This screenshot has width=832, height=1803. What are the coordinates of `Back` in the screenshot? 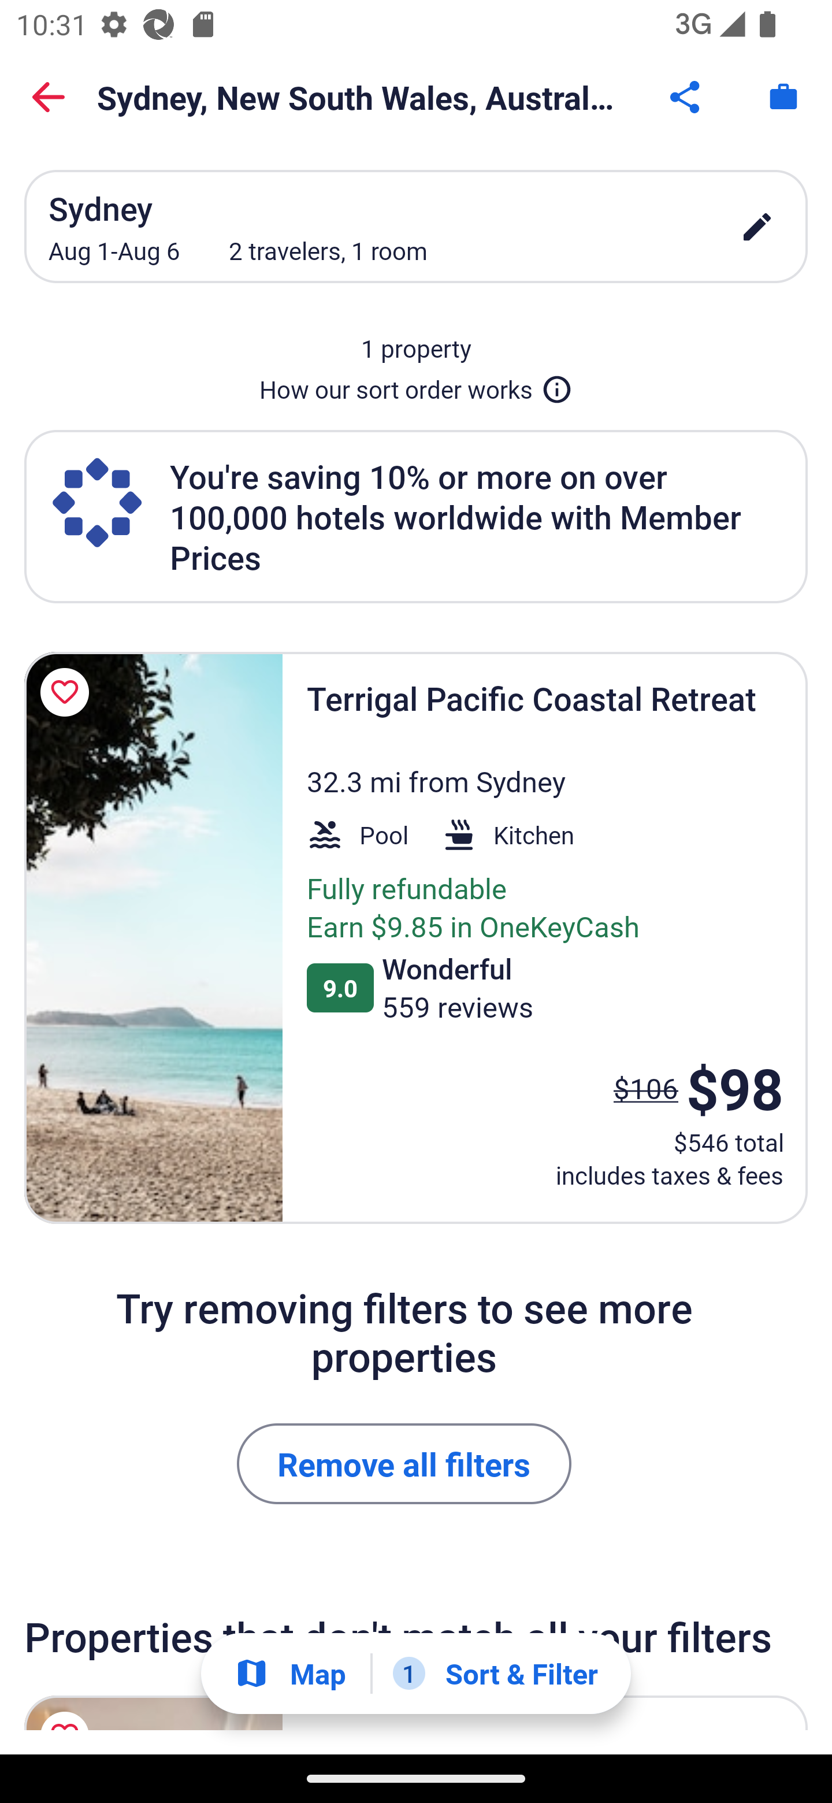 It's located at (49, 97).